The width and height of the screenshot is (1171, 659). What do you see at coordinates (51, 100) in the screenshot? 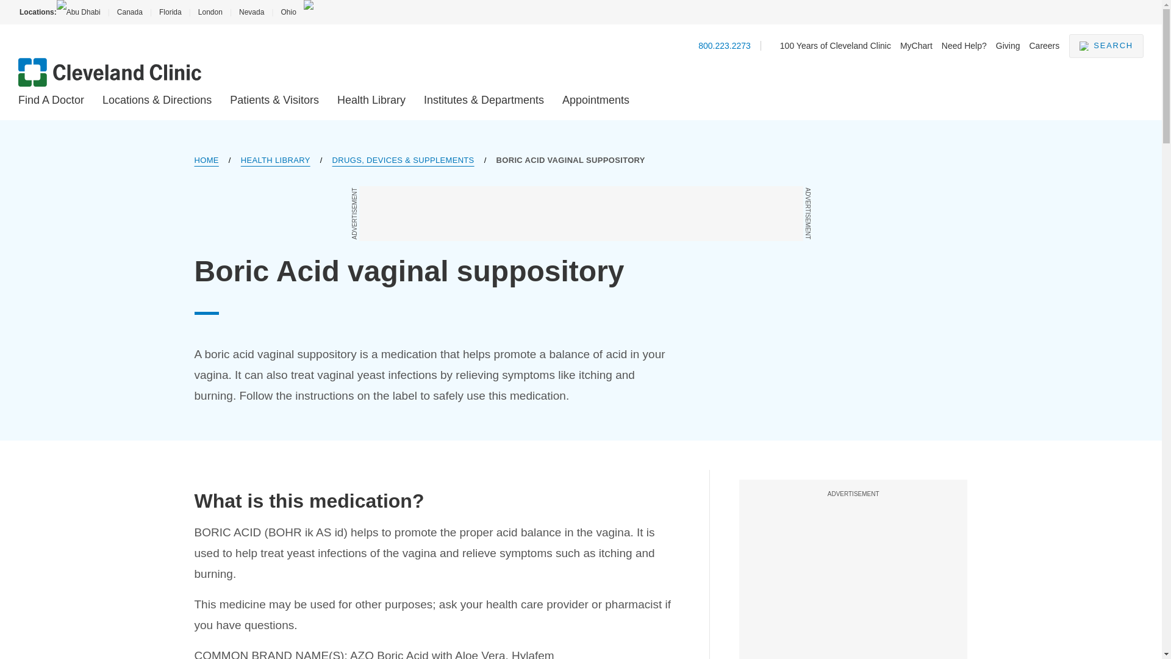
I see `Find A Doctor` at bounding box center [51, 100].